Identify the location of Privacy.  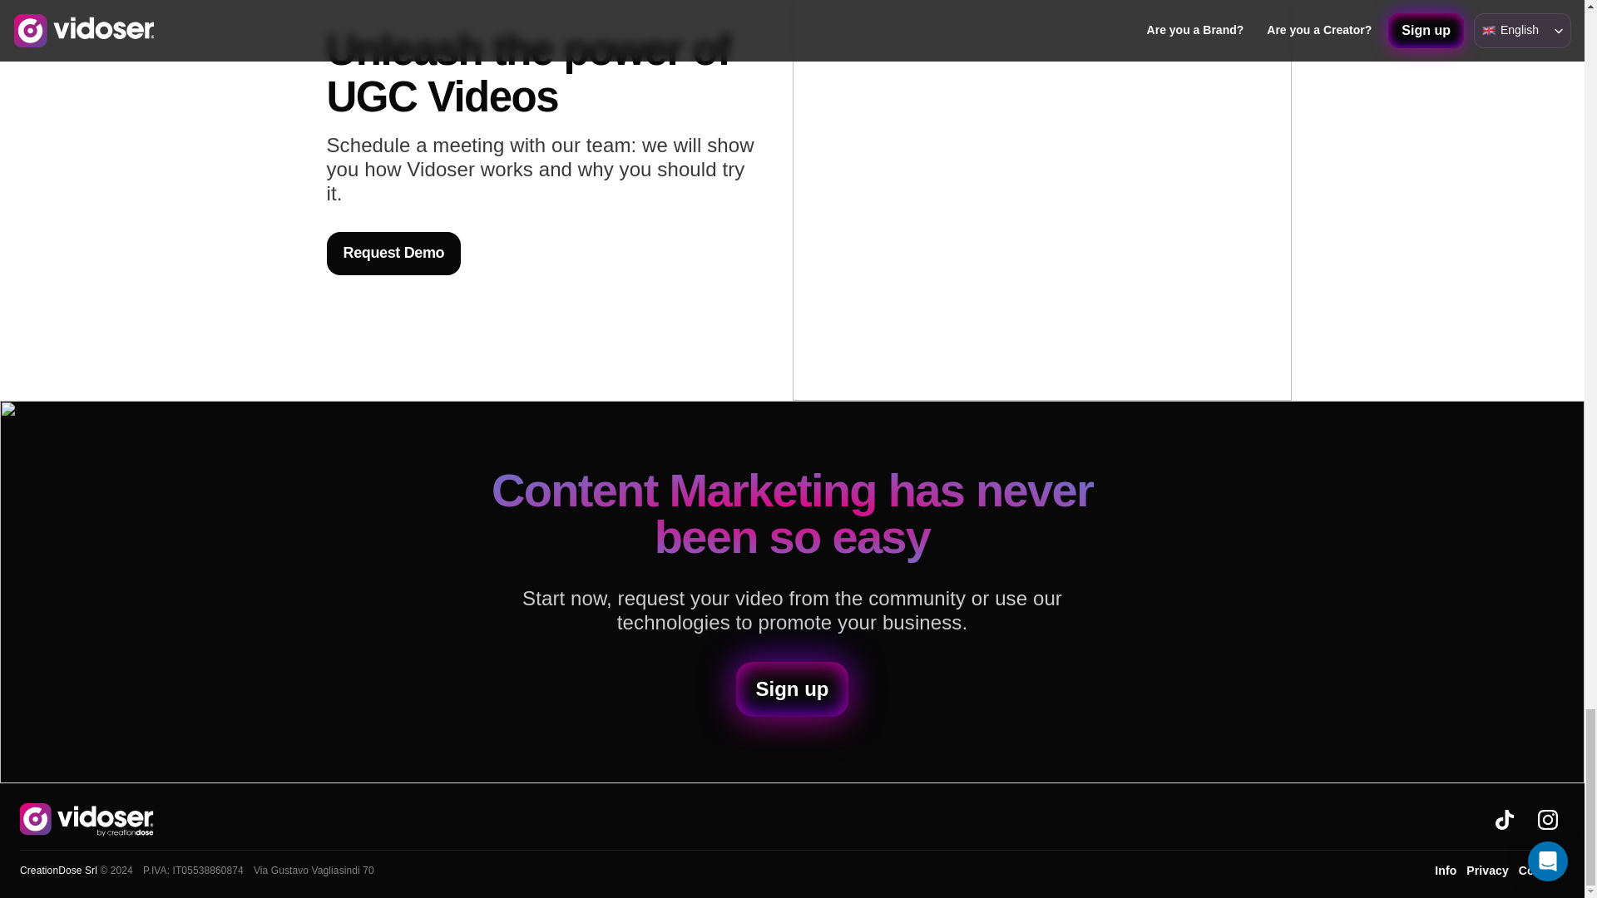
(1487, 870).